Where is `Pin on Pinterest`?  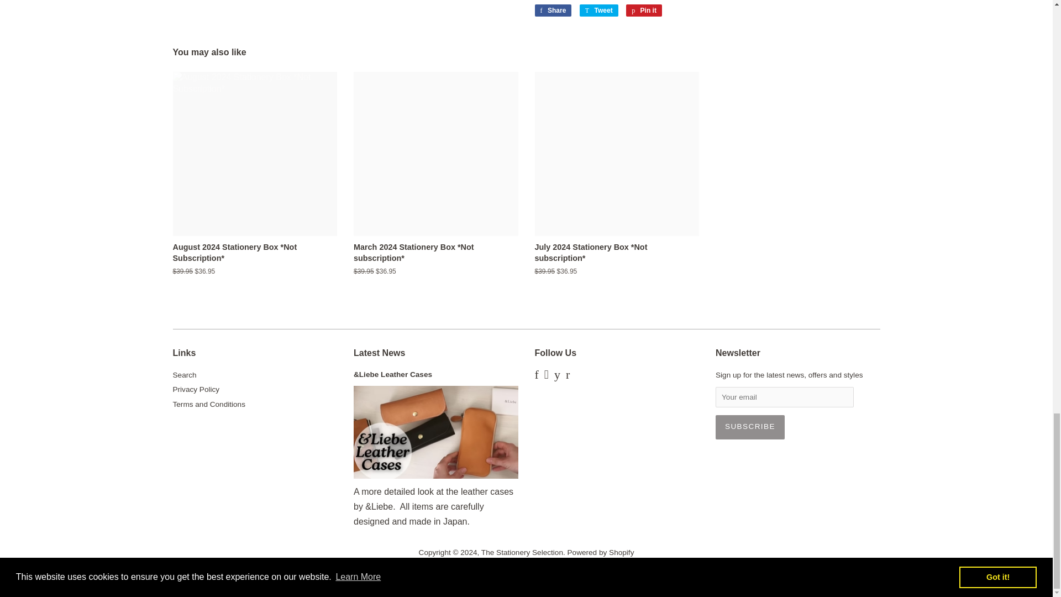
Pin on Pinterest is located at coordinates (644, 10).